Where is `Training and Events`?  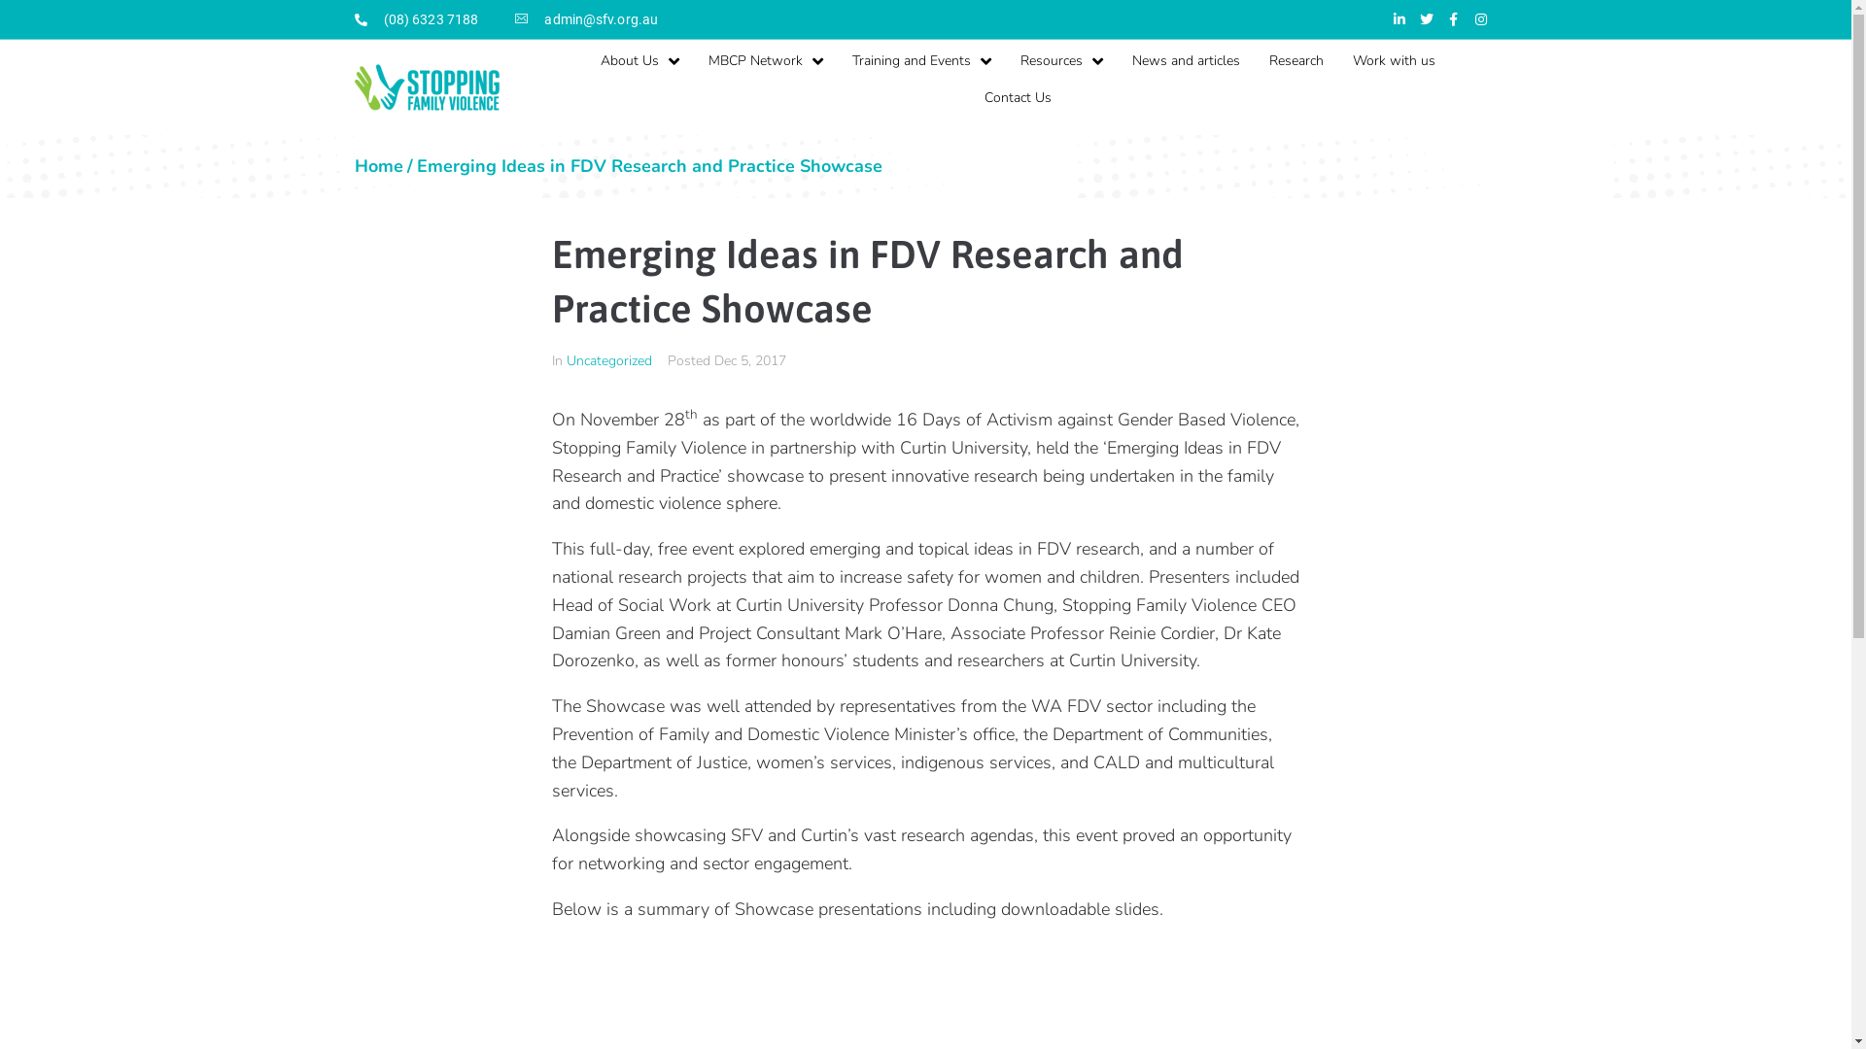 Training and Events is located at coordinates (921, 61).